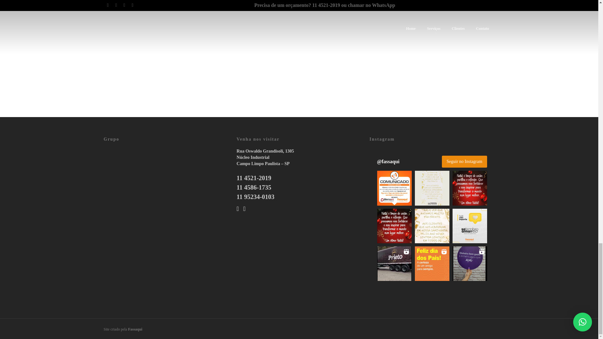 This screenshot has height=339, width=603. Describe the element at coordinates (299, 84) in the screenshot. I see `More posts by admin` at that location.